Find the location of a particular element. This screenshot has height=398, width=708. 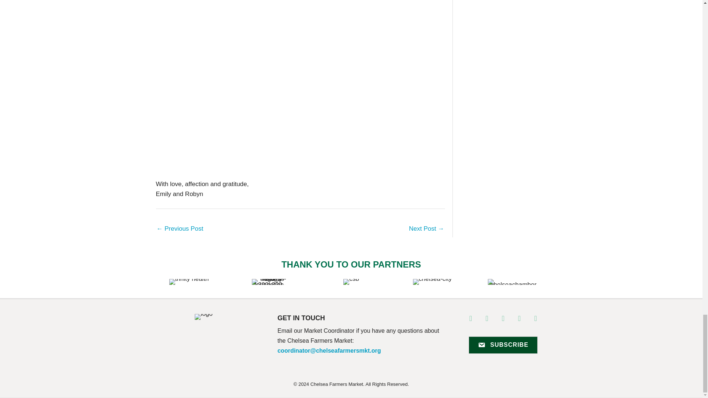

August 17: Wednesday Market Lineup is located at coordinates (426, 229).